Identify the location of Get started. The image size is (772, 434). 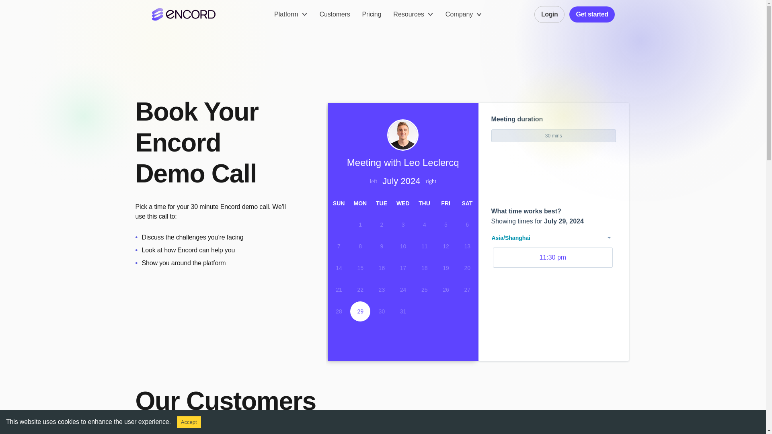
(592, 14).